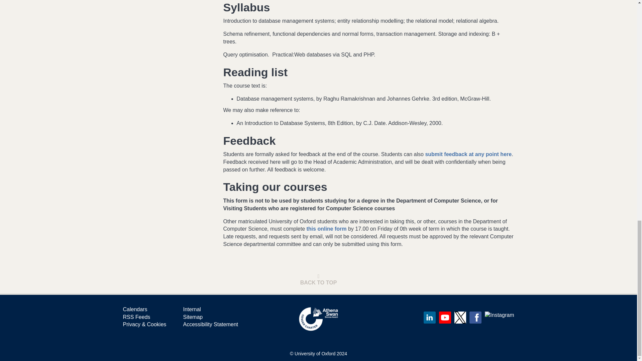 This screenshot has height=361, width=642. What do you see at coordinates (319, 280) in the screenshot?
I see `BACK TO TOP` at bounding box center [319, 280].